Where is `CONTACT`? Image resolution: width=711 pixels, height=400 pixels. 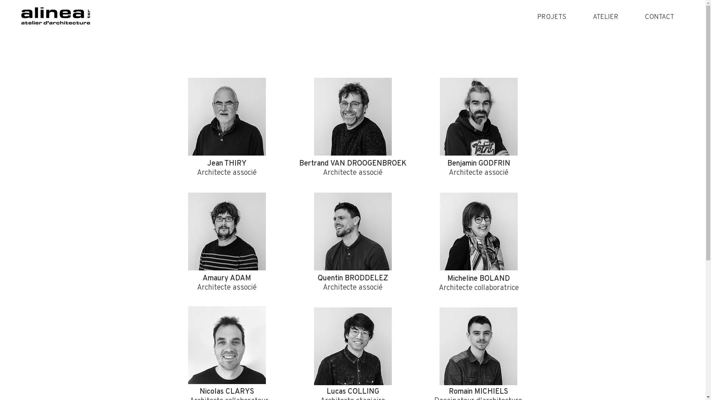
CONTACT is located at coordinates (659, 16).